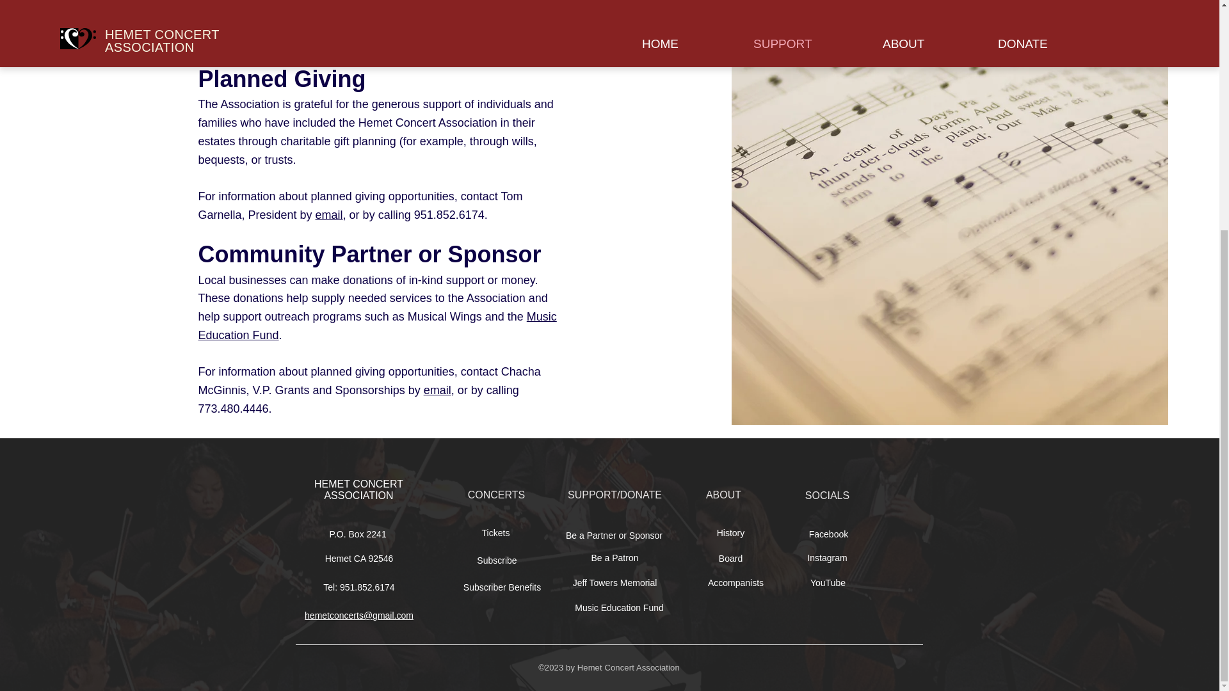 The image size is (1229, 691). What do you see at coordinates (358, 490) in the screenshot?
I see `HEMET CONCERT ASSOCIATION` at bounding box center [358, 490].